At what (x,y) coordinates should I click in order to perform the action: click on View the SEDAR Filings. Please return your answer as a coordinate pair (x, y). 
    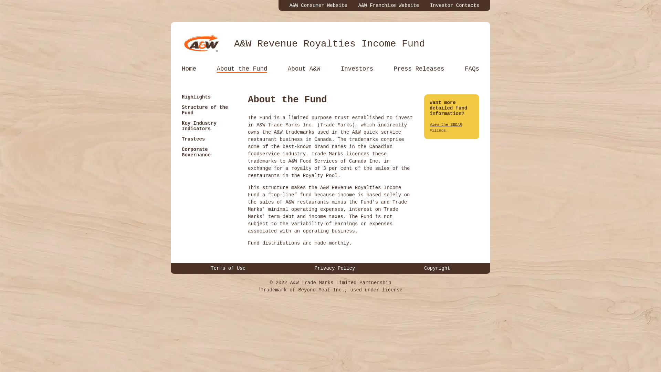
    Looking at the image, I should click on (446, 127).